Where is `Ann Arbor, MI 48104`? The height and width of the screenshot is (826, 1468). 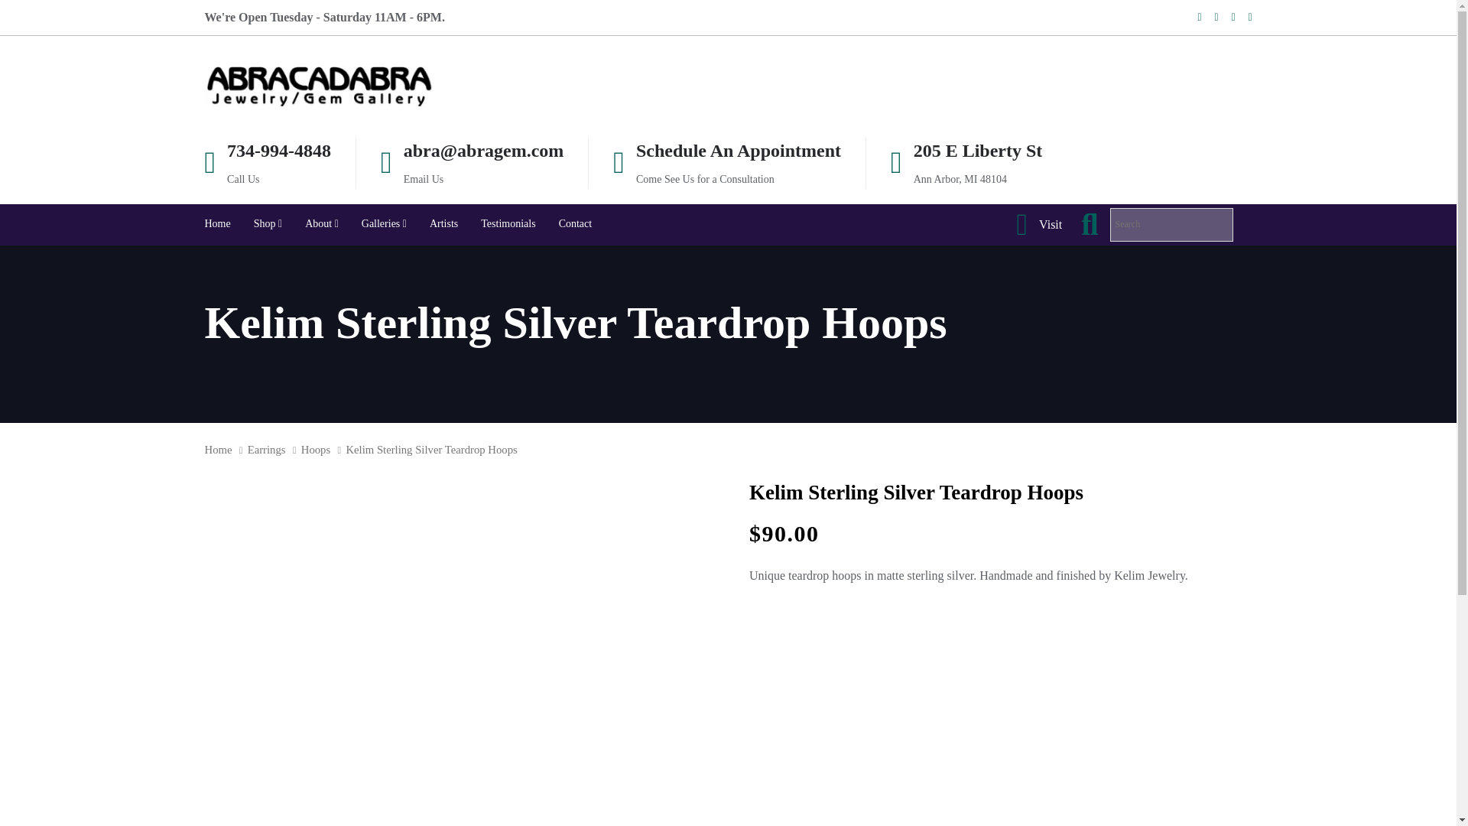 Ann Arbor, MI 48104 is located at coordinates (960, 177).